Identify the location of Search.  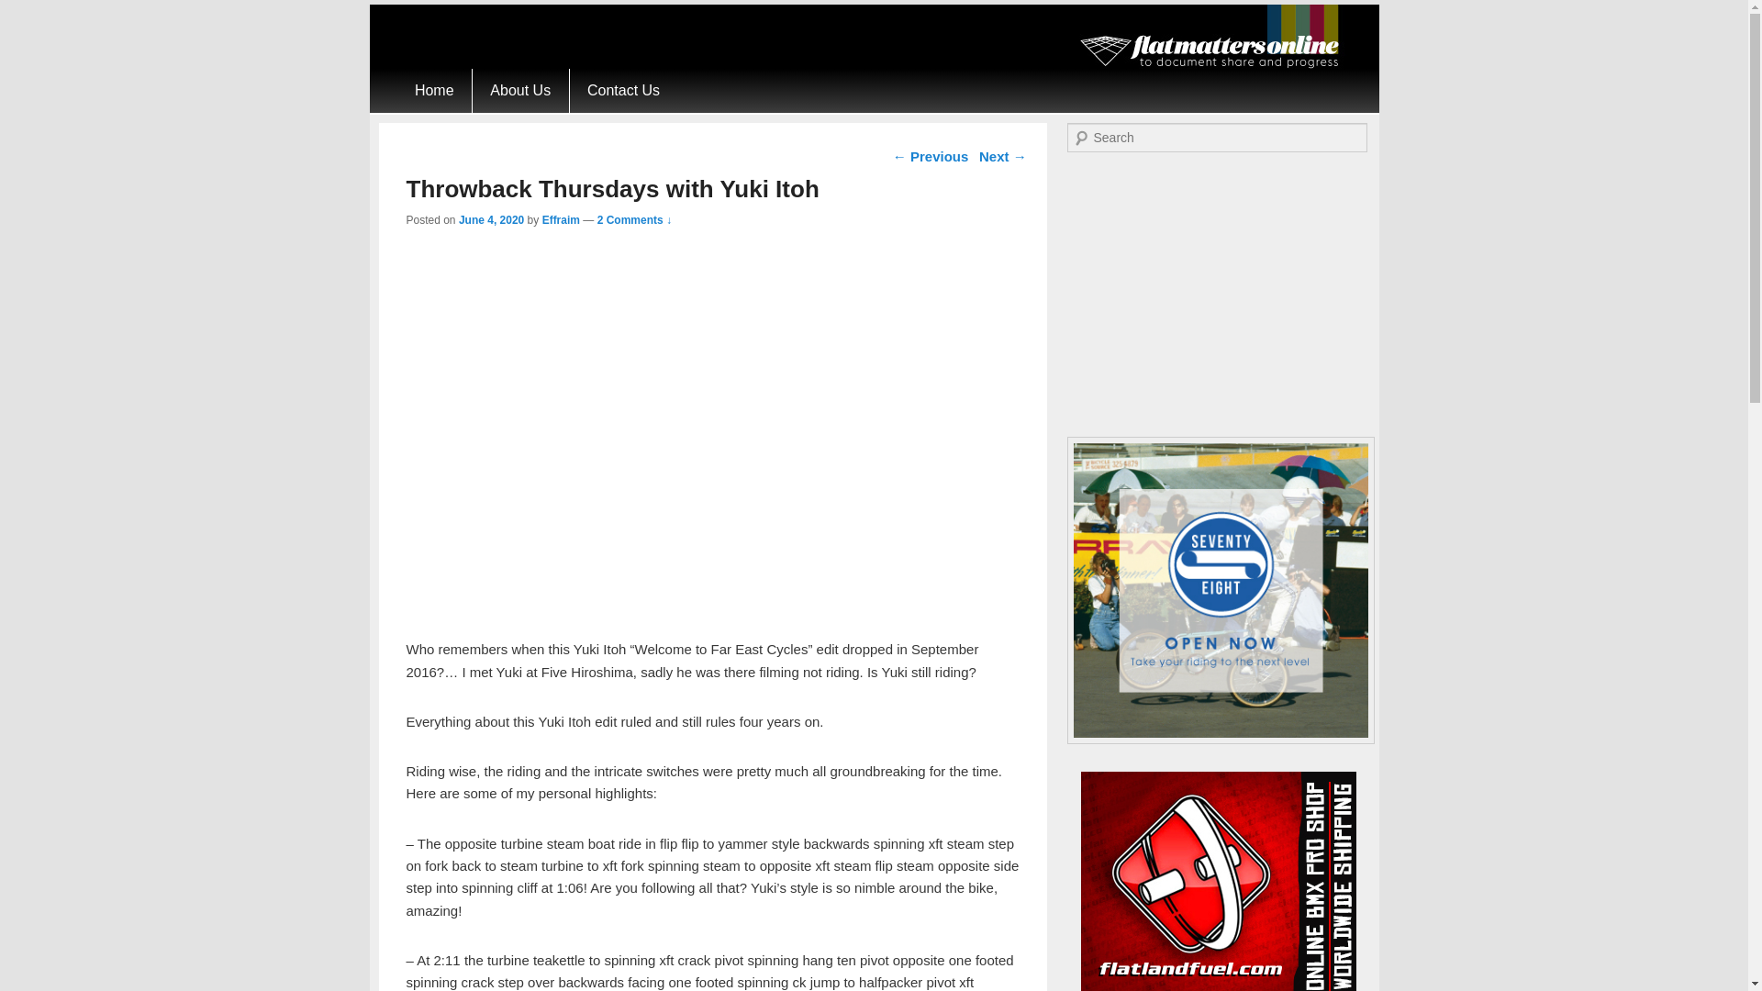
(26, 13).